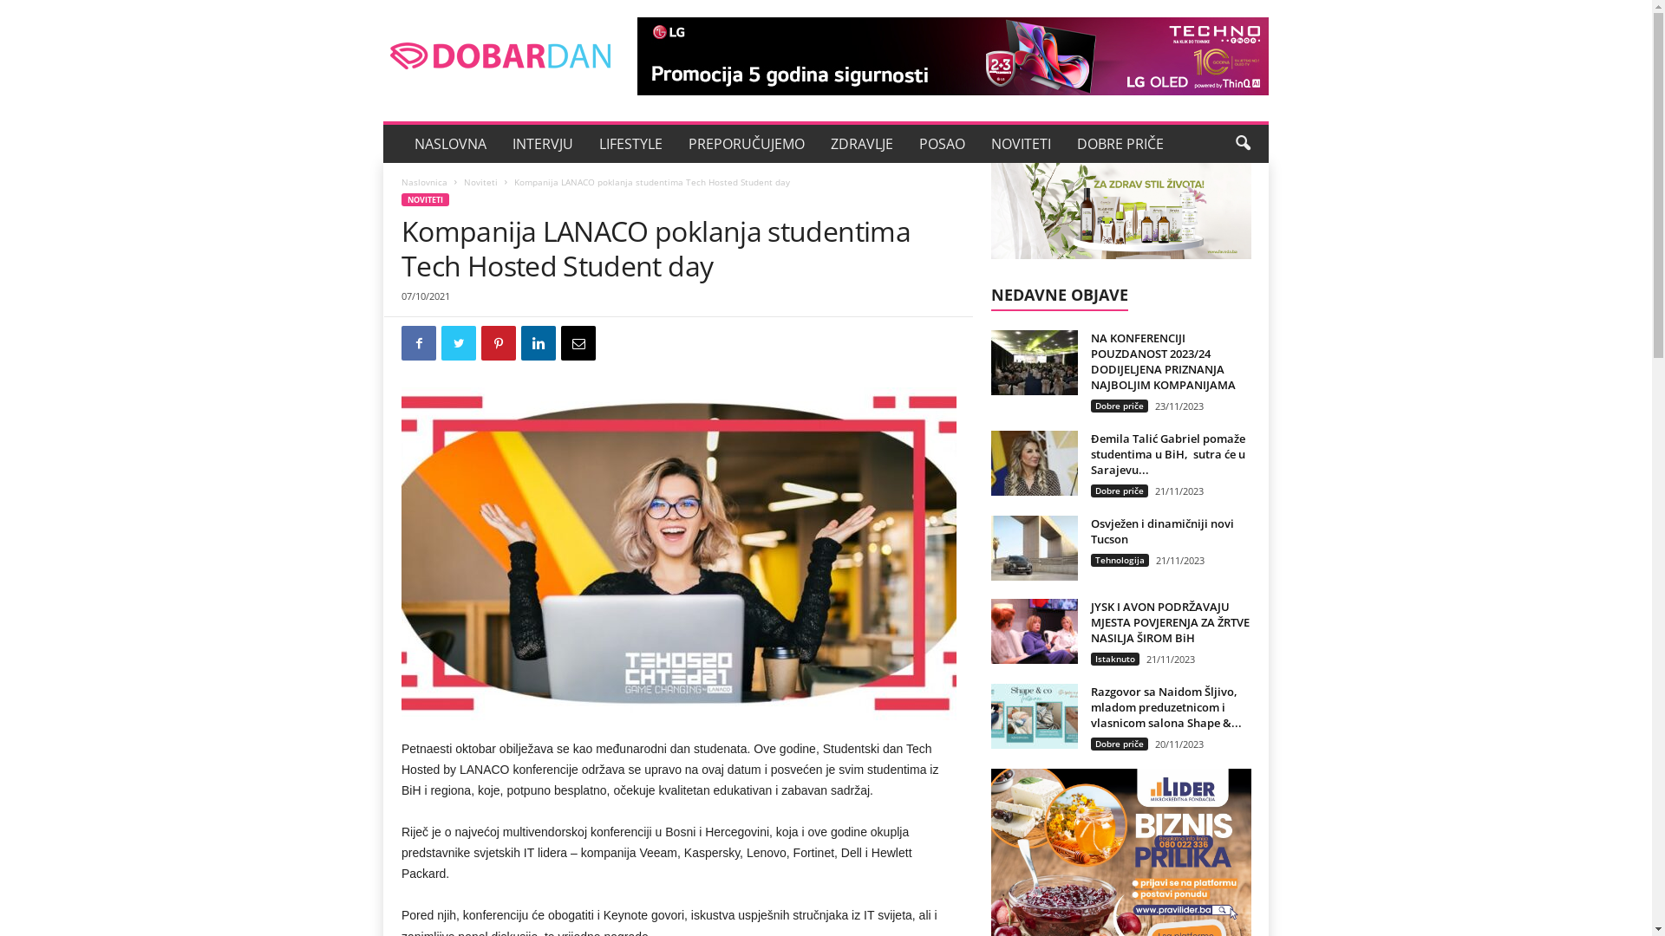 The image size is (1665, 936). What do you see at coordinates (425, 199) in the screenshot?
I see `NOVITETI` at bounding box center [425, 199].